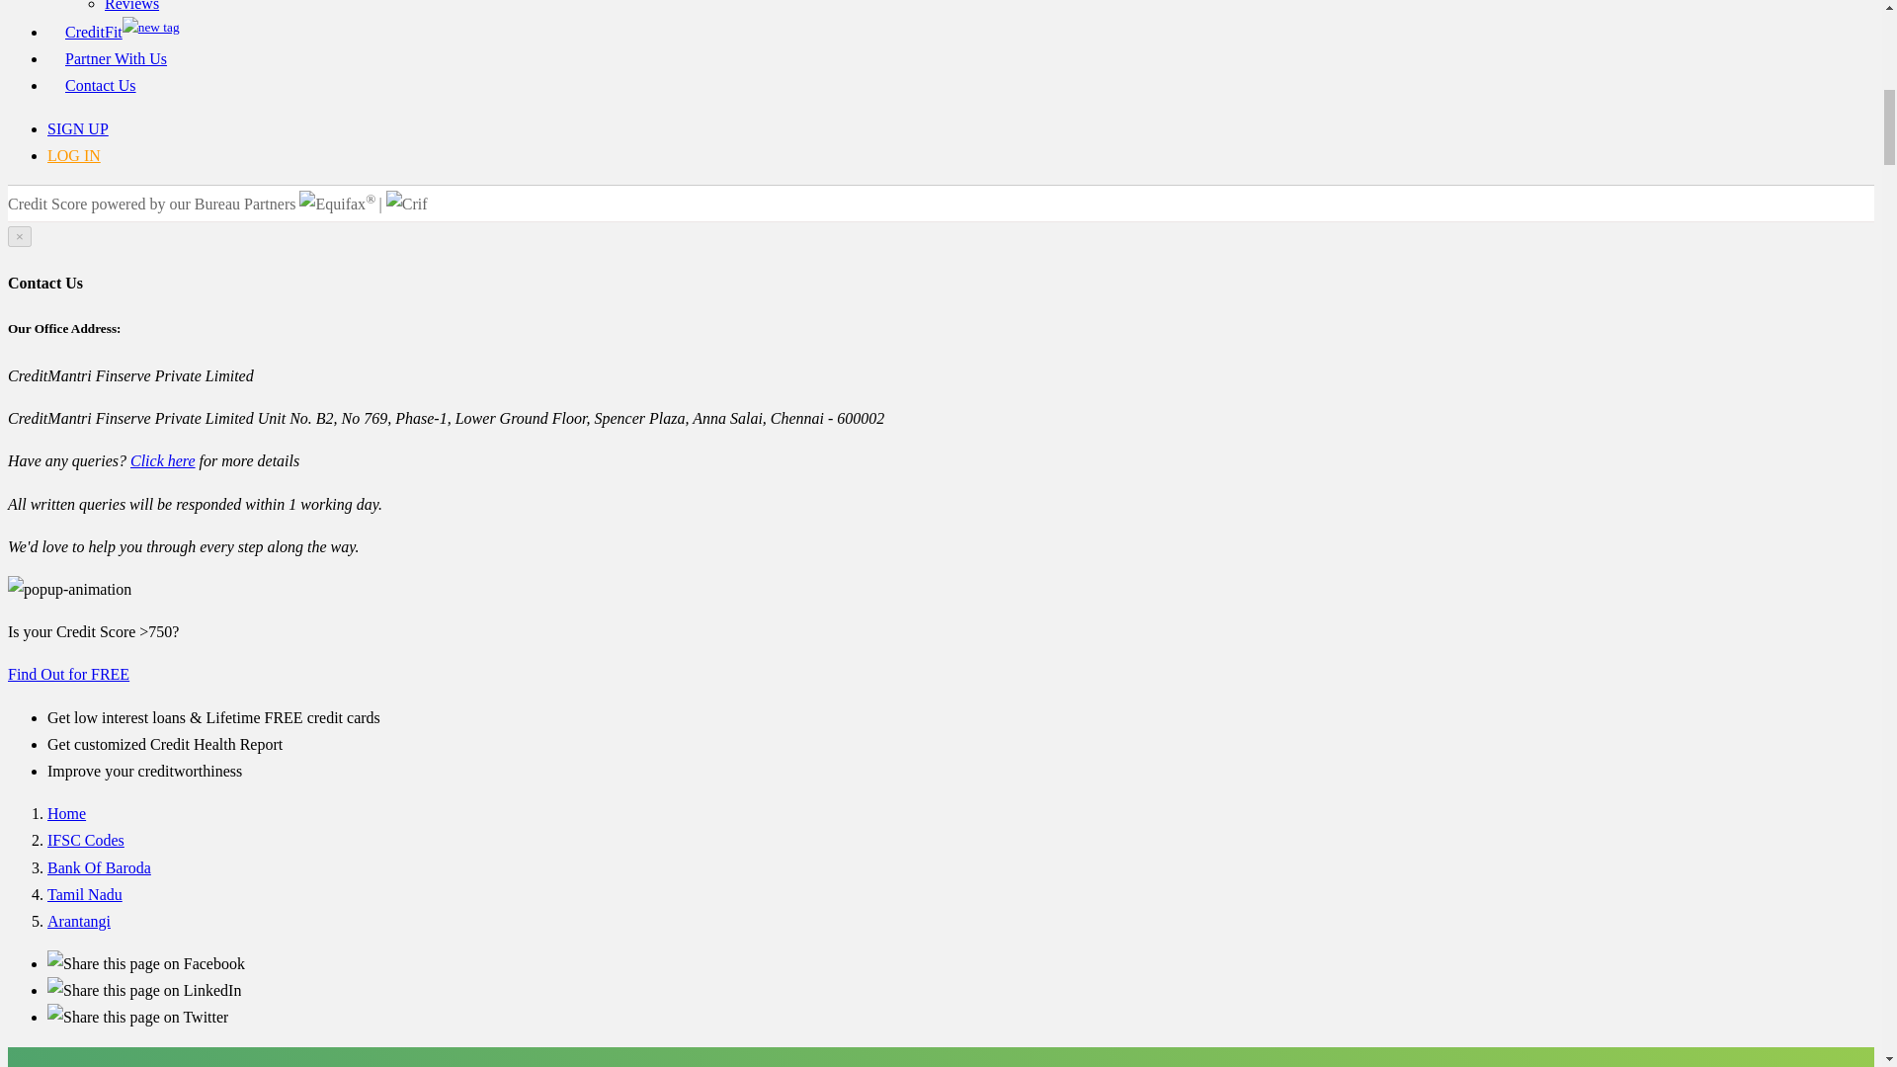 Image resolution: width=1897 pixels, height=1067 pixels. I want to click on Reviews, so click(131, 6).